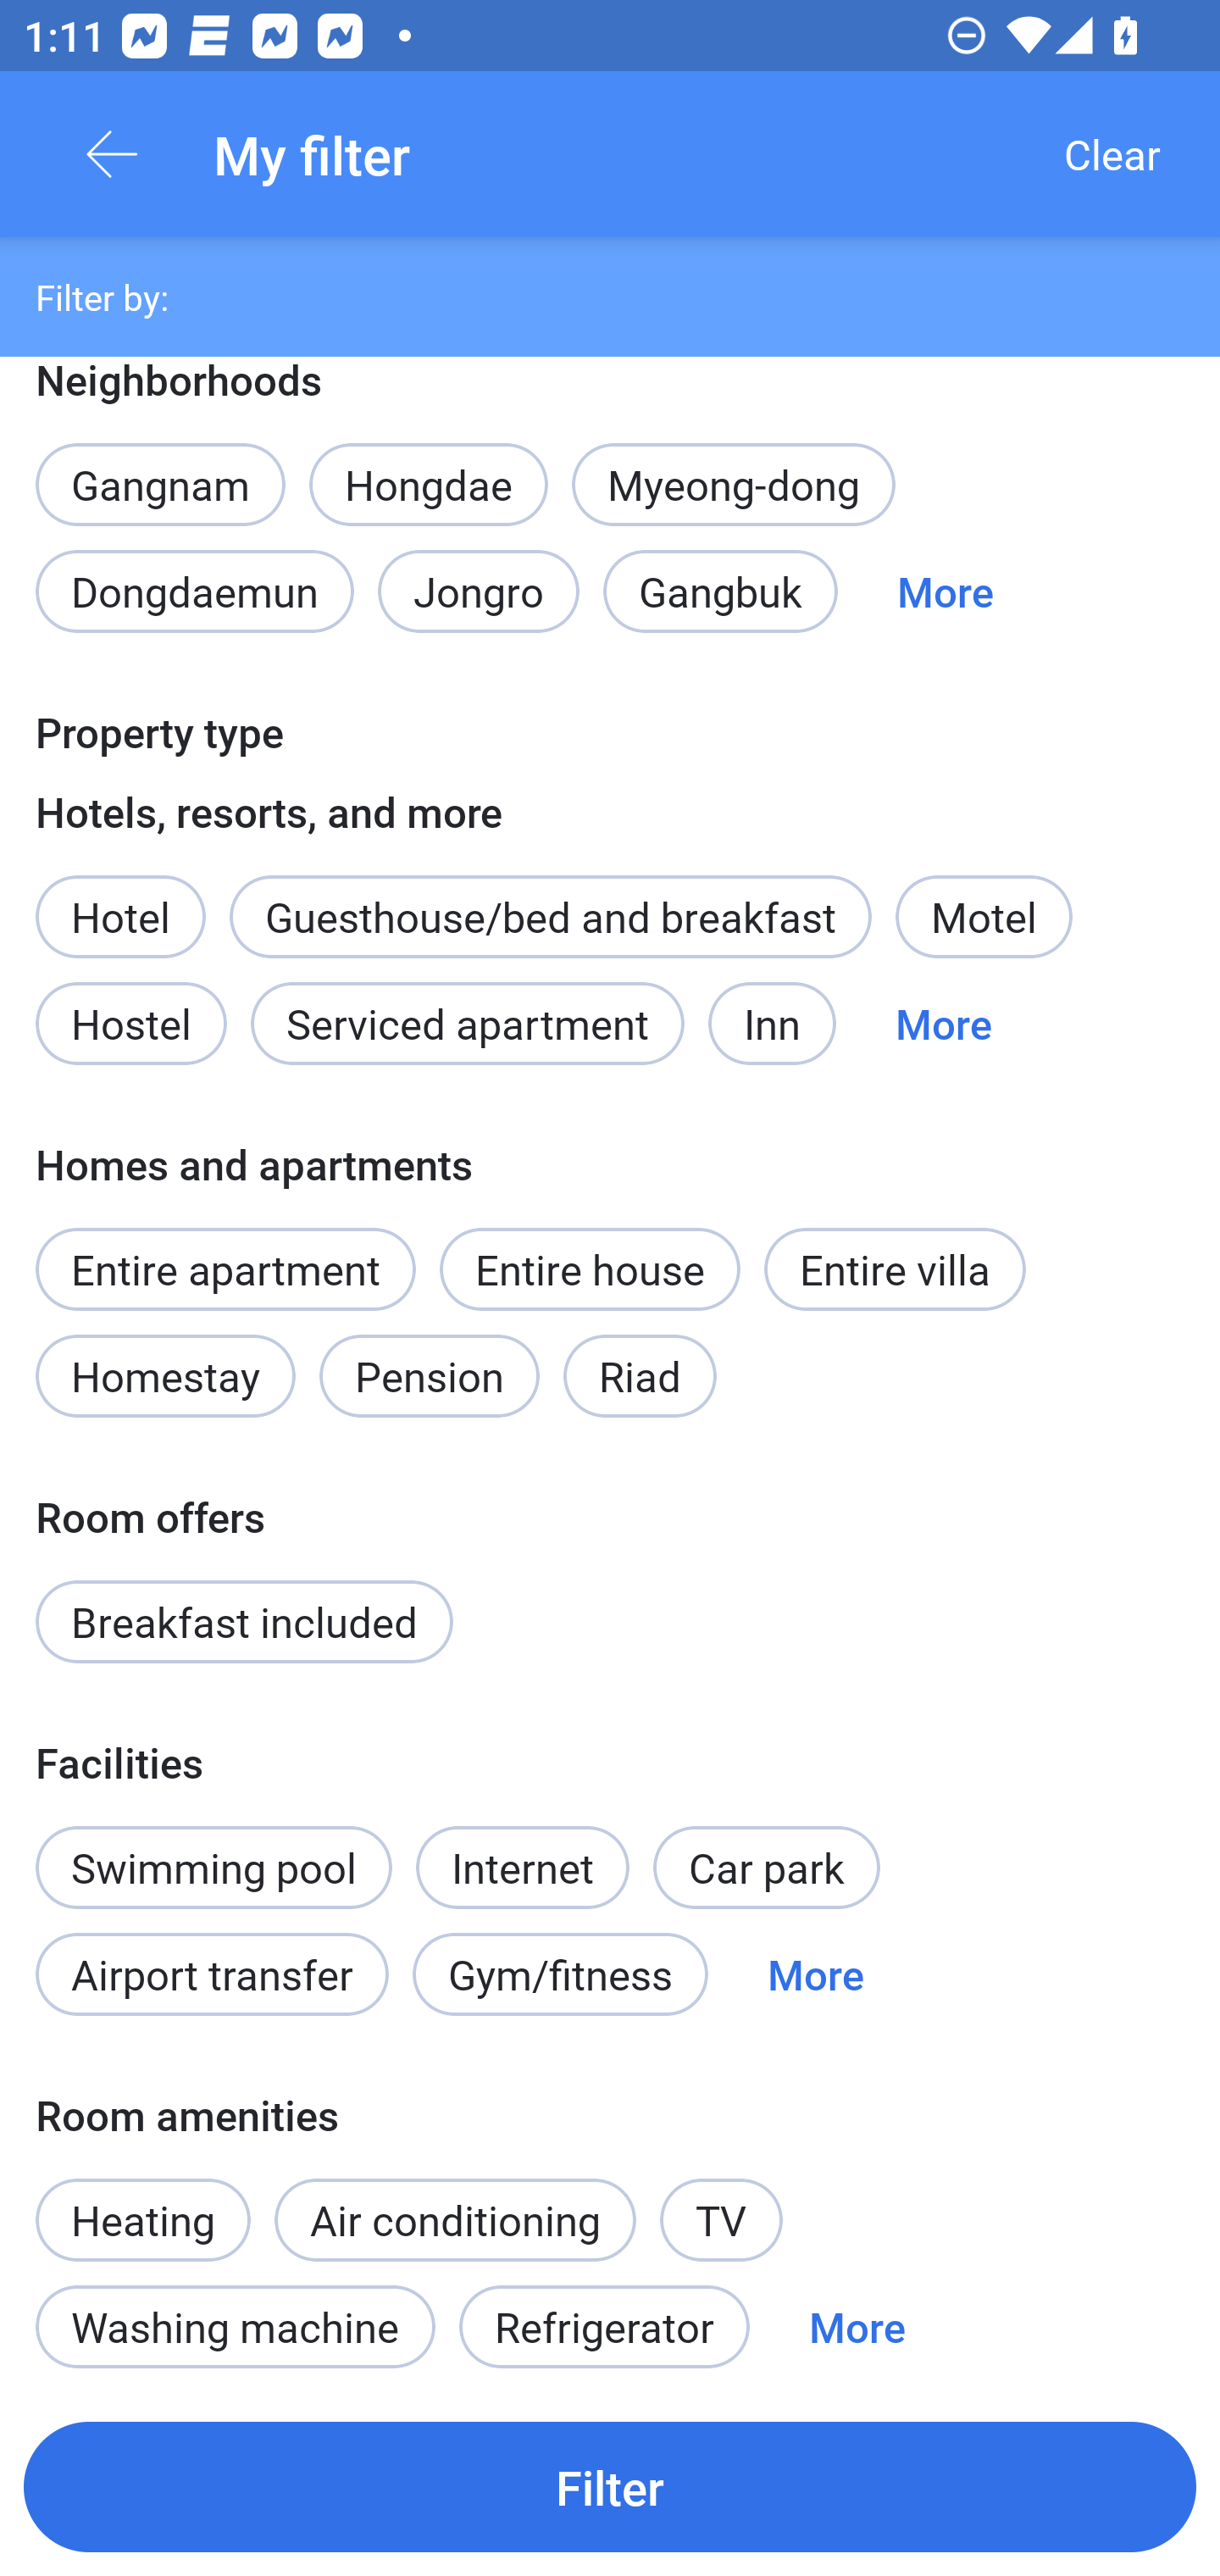  Describe the element at coordinates (456, 2218) in the screenshot. I see `Air conditioning` at that location.